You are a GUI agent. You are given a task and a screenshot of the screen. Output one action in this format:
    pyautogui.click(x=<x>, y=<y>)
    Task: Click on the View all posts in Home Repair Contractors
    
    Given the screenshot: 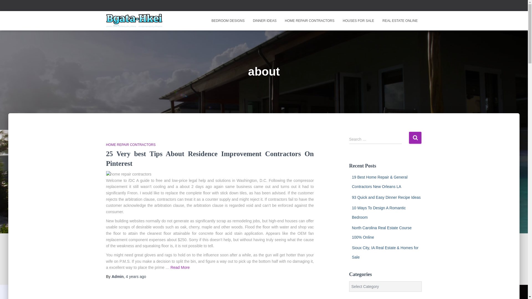 What is the action you would take?
    pyautogui.click(x=131, y=145)
    